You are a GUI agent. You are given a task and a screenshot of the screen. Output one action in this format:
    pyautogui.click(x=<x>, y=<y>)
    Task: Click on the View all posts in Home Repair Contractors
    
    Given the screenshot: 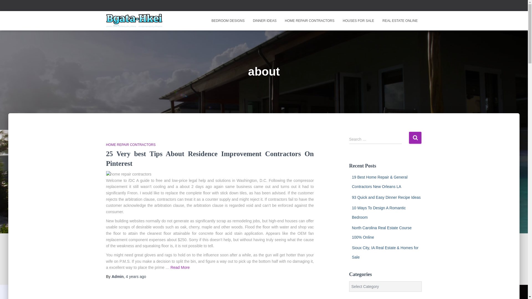 What is the action you would take?
    pyautogui.click(x=131, y=145)
    